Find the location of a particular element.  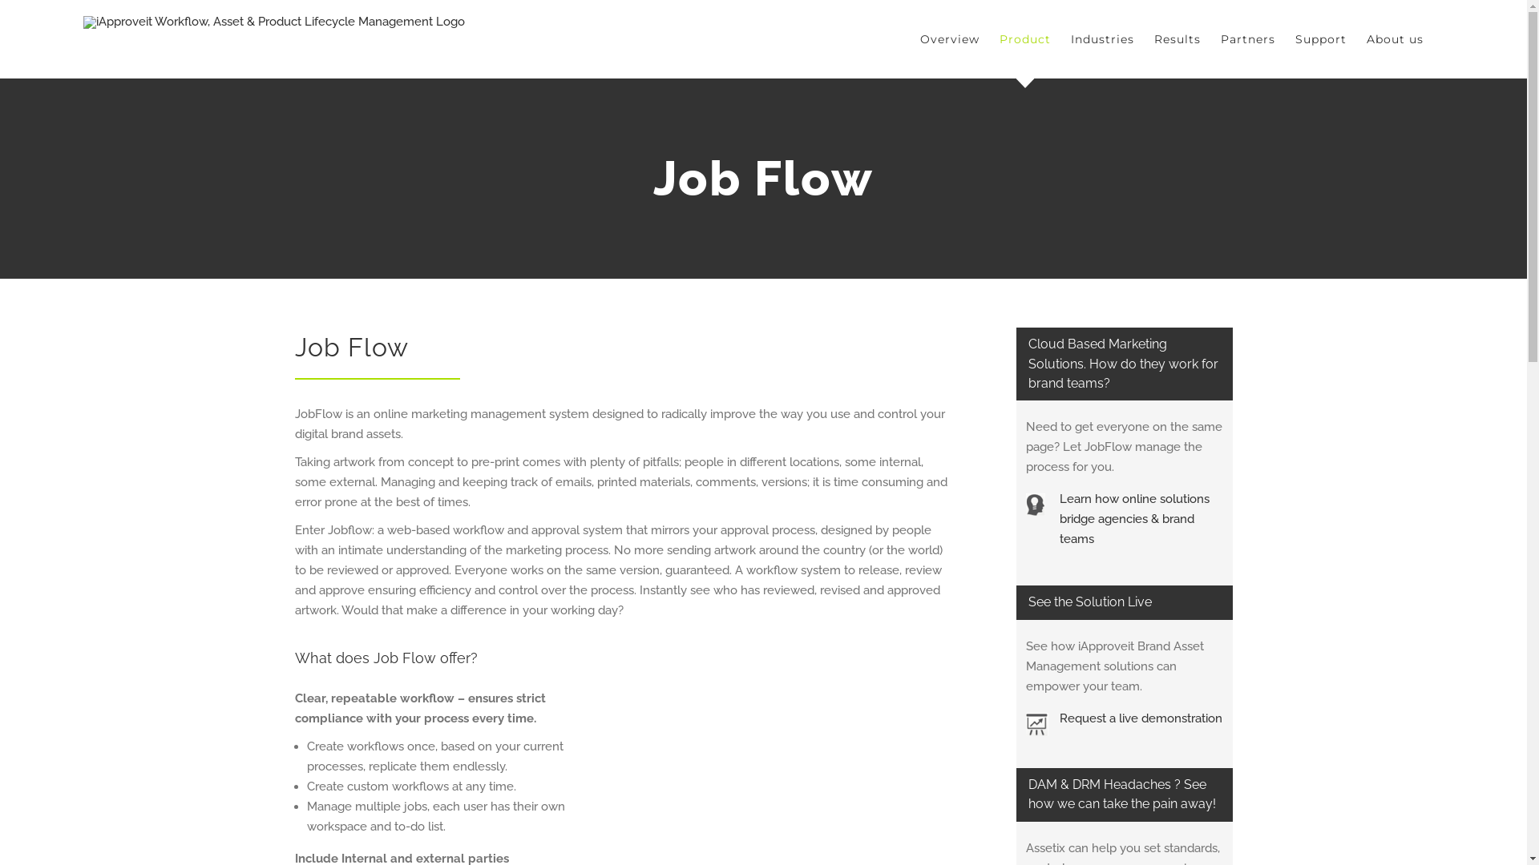

Support is located at coordinates (1321, 39).